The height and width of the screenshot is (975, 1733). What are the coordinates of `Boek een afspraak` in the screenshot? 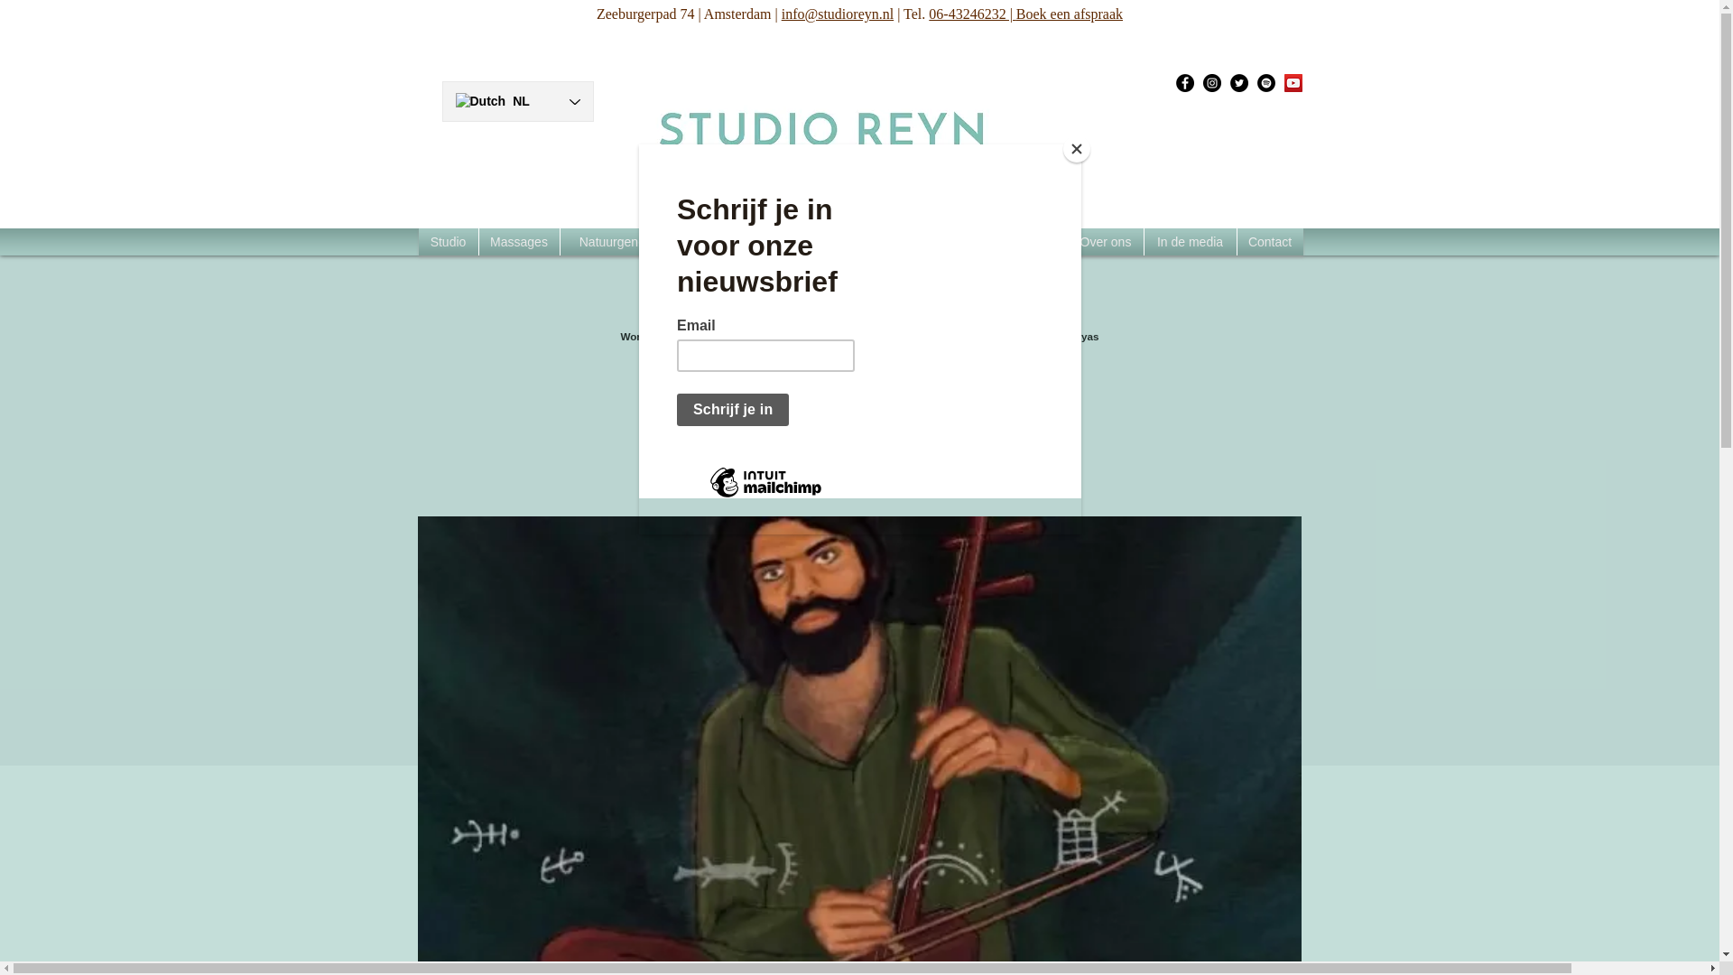 It's located at (1069, 13).